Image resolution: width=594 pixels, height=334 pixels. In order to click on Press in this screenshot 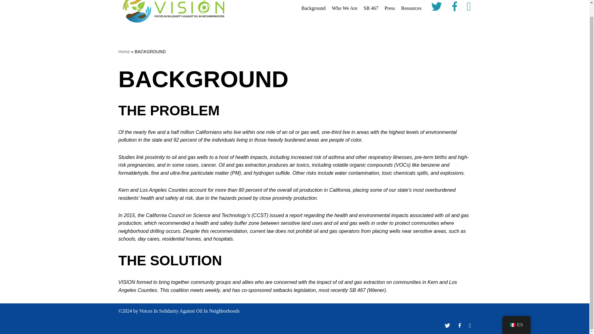, I will do `click(390, 8)`.